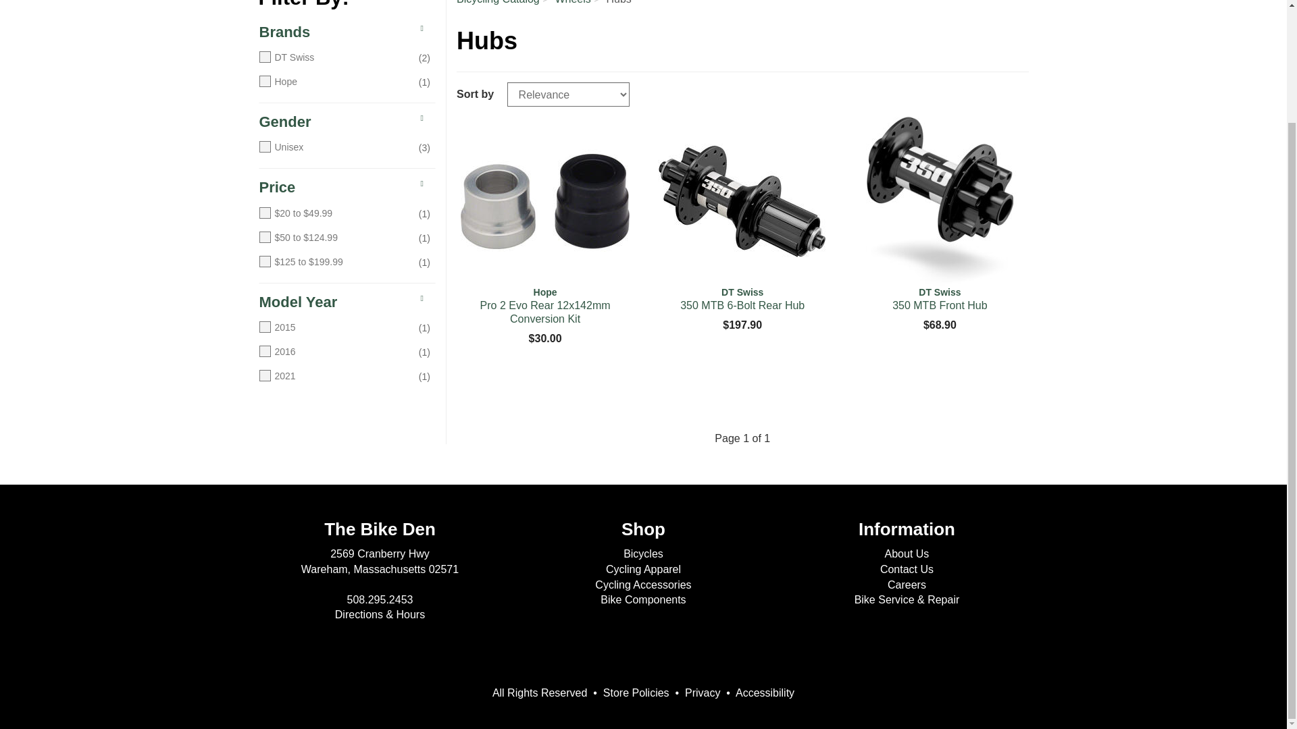 The width and height of the screenshot is (1297, 729). I want to click on Hope Pro 2 Evo Rear 12x142mm Conversion Kit, so click(544, 201).